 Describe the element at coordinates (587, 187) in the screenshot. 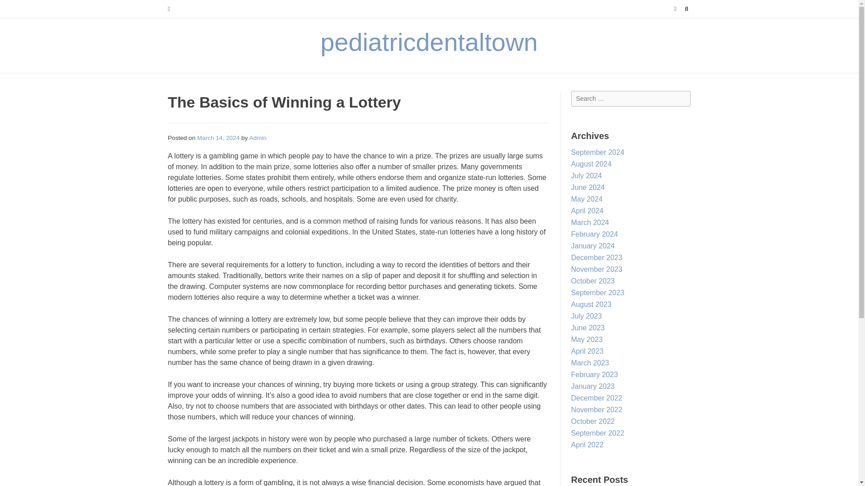

I see `June 2024` at that location.